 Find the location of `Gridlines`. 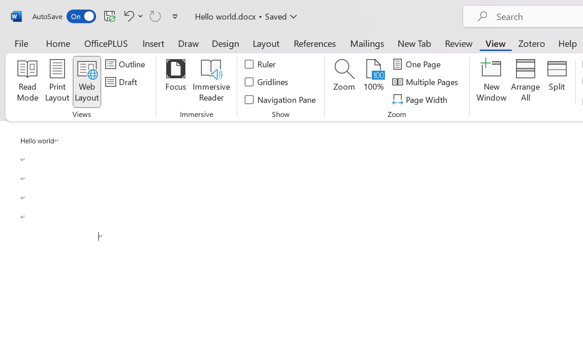

Gridlines is located at coordinates (267, 82).